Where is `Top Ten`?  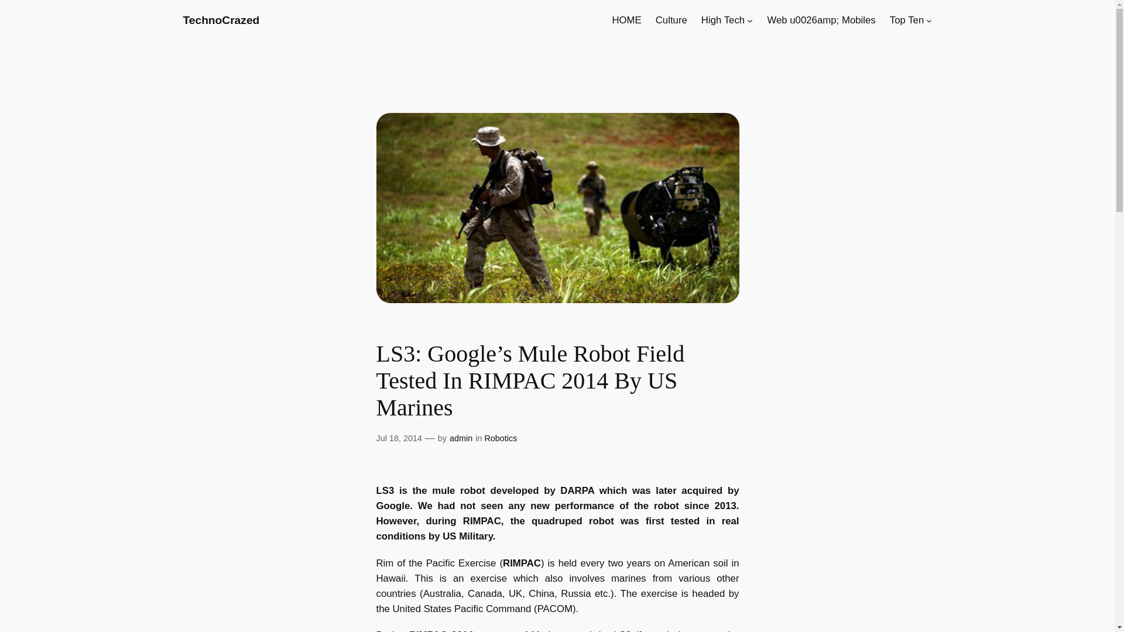
Top Ten is located at coordinates (907, 20).